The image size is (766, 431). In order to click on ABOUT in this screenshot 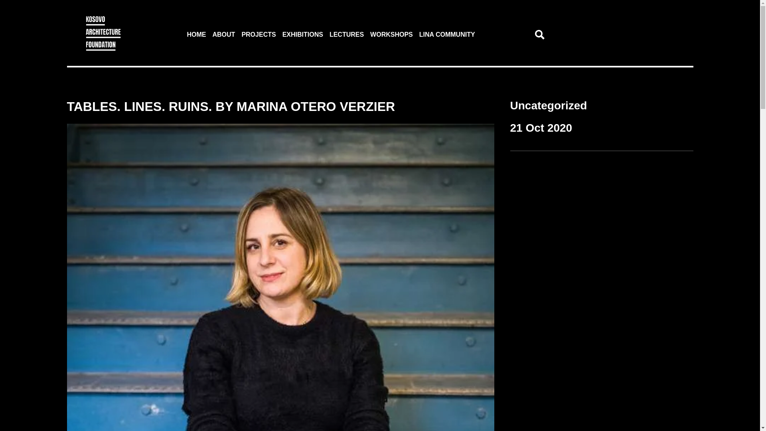, I will do `click(223, 34)`.